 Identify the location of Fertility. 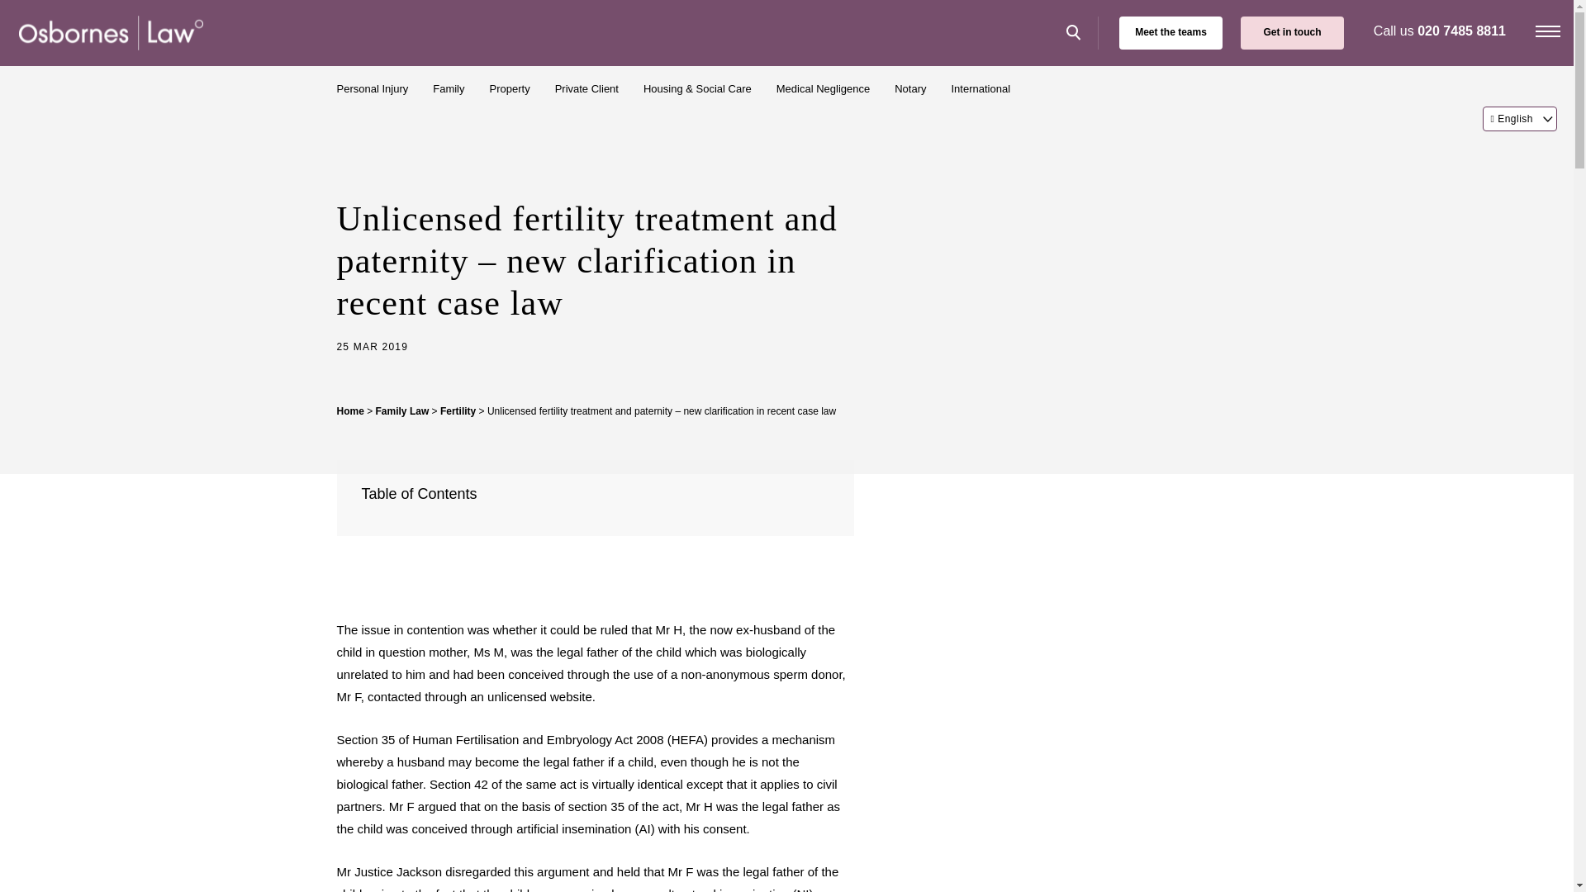
(458, 411).